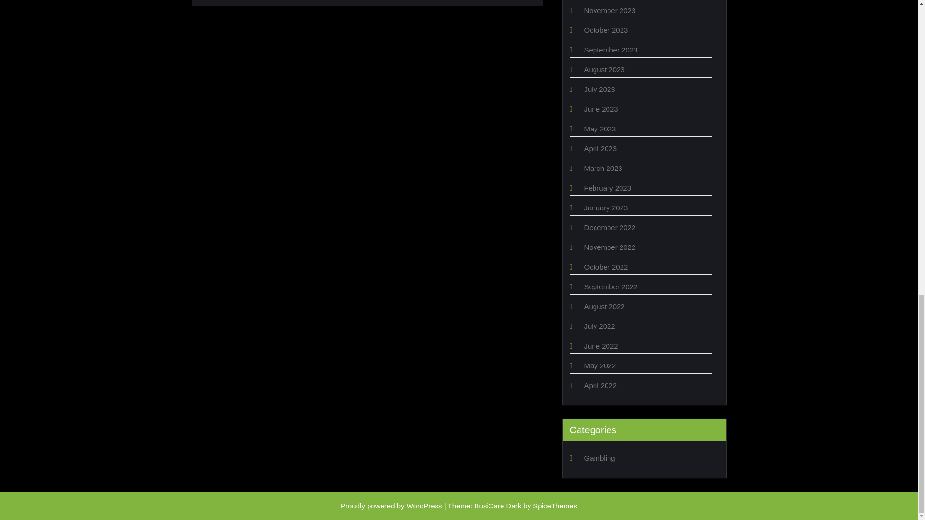  What do you see at coordinates (602, 168) in the screenshot?
I see `March 2023` at bounding box center [602, 168].